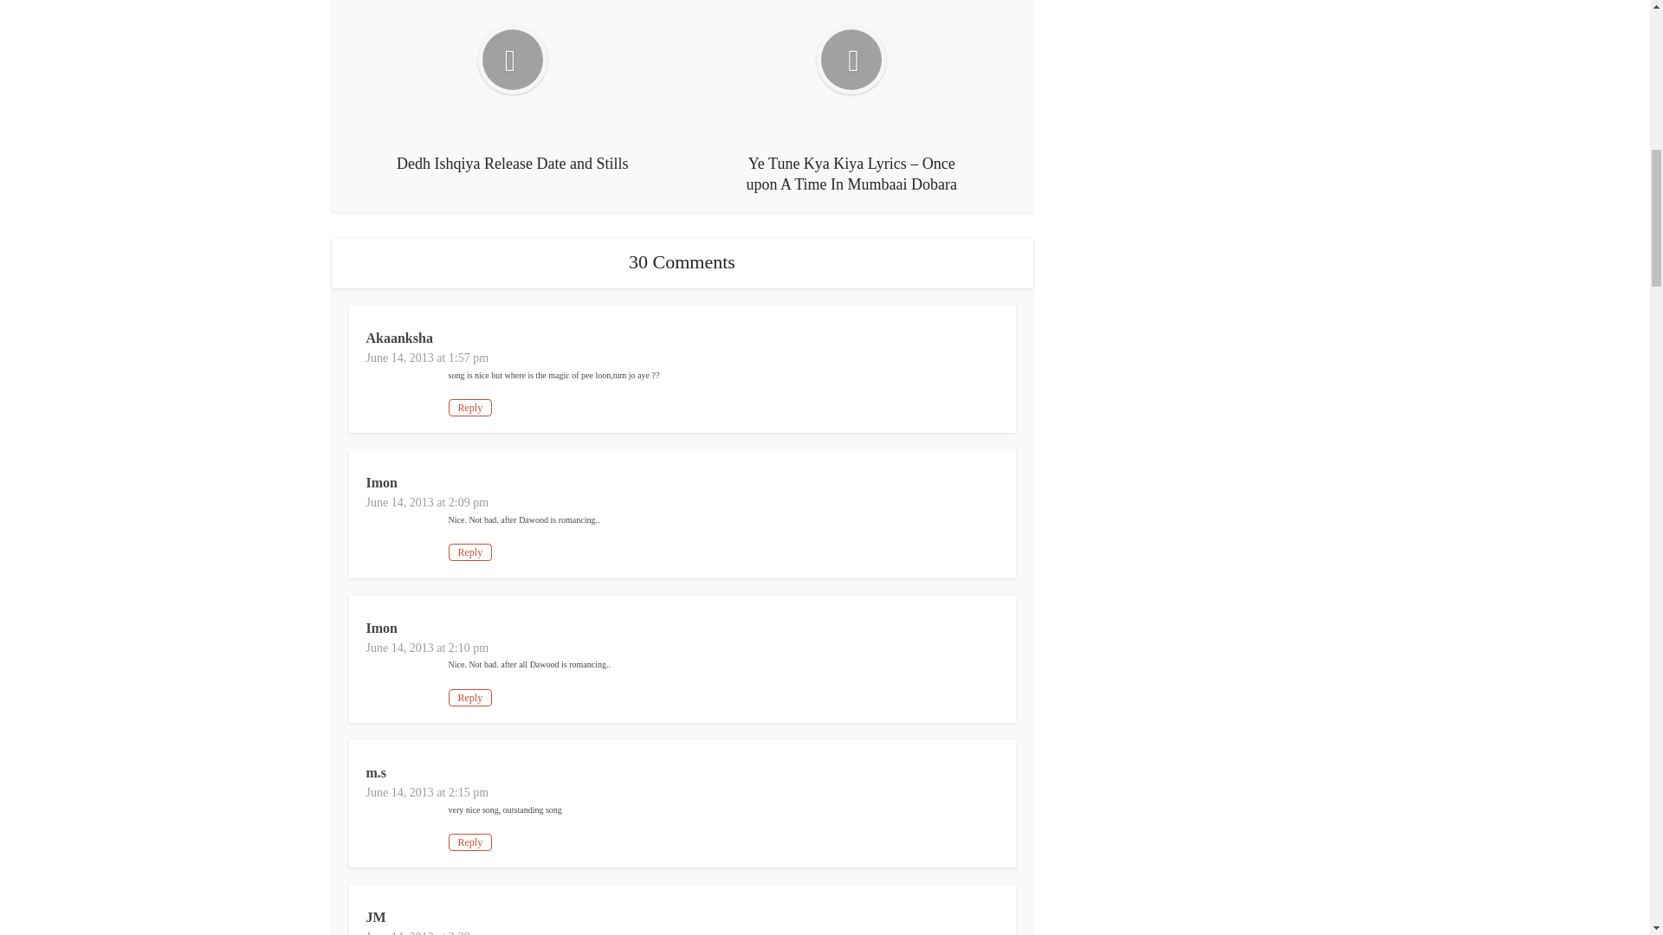 The image size is (1663, 935). What do you see at coordinates (470, 698) in the screenshot?
I see `Reply` at bounding box center [470, 698].